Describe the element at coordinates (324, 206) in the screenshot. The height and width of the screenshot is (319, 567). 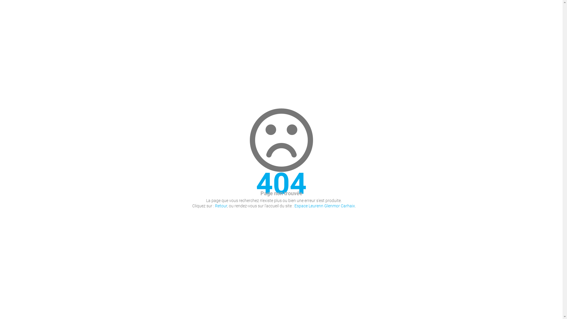
I see `Espace Leurenn Glenmor Carhaix` at that location.